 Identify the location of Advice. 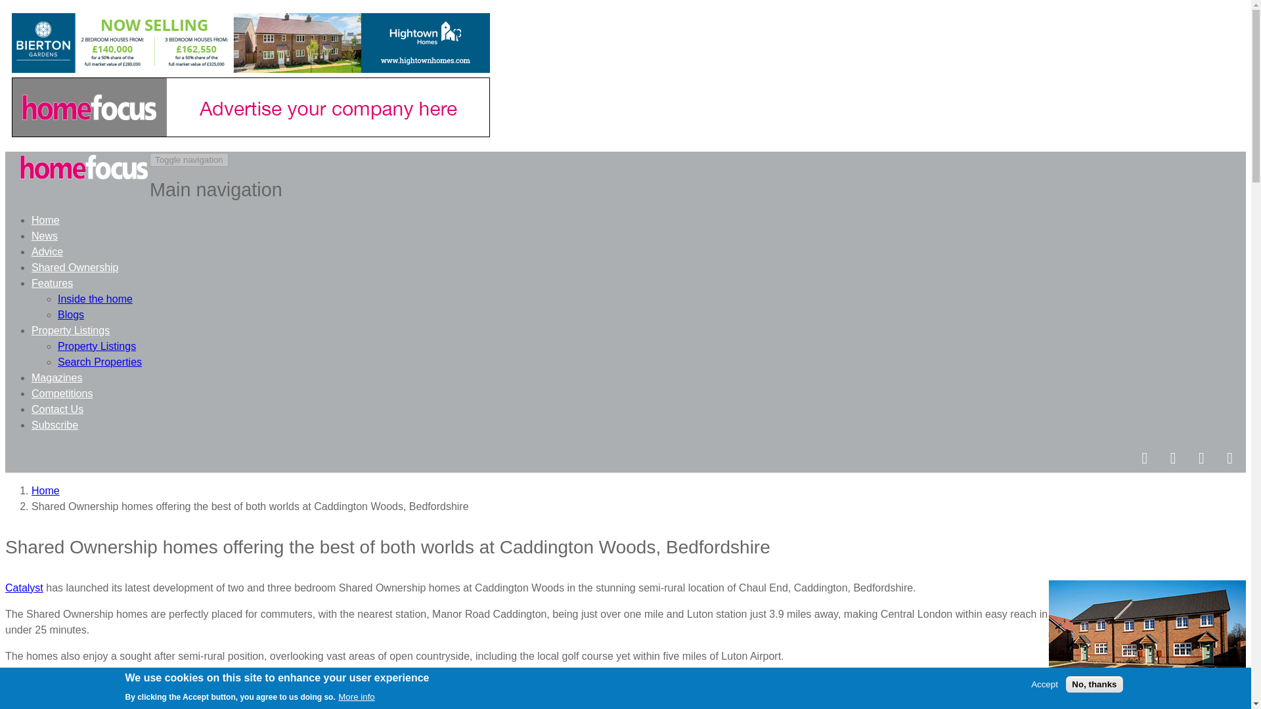
(47, 251).